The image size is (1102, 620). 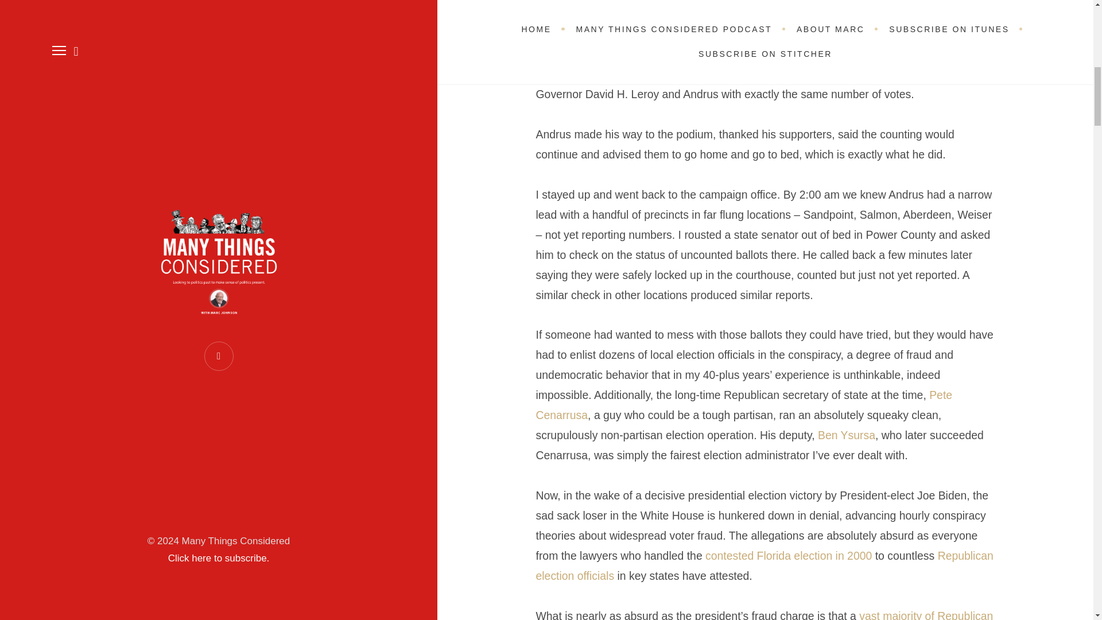 What do you see at coordinates (788, 555) in the screenshot?
I see `contested Florida election in 2000` at bounding box center [788, 555].